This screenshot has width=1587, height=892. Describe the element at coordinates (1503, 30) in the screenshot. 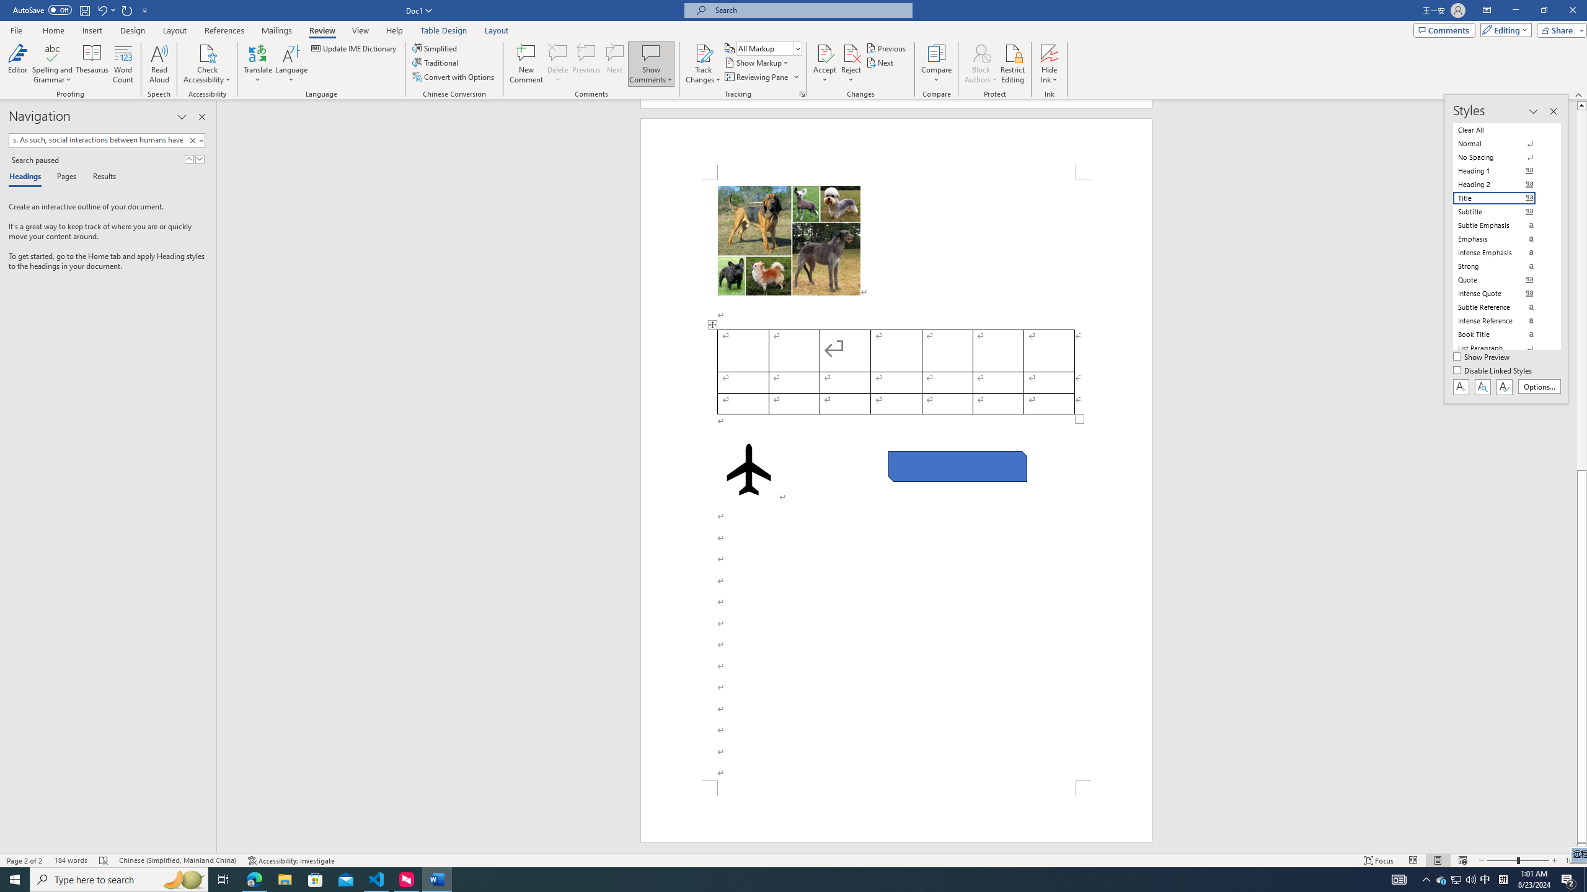

I see `Editing` at that location.